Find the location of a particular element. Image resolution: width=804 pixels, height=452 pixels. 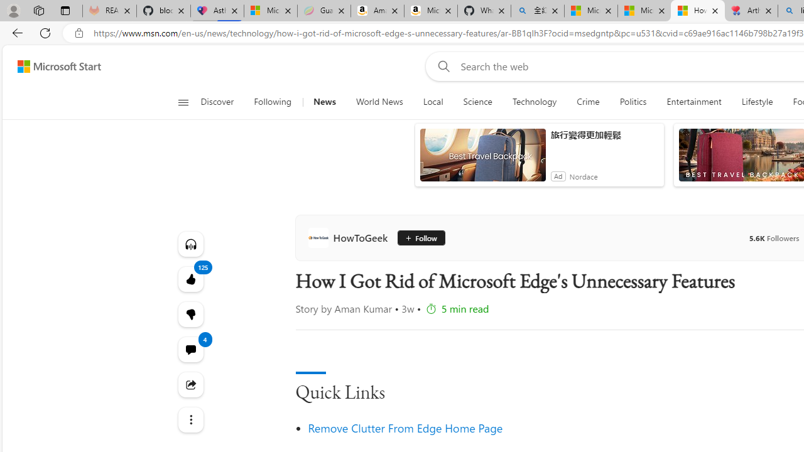

Politics is located at coordinates (633, 102).